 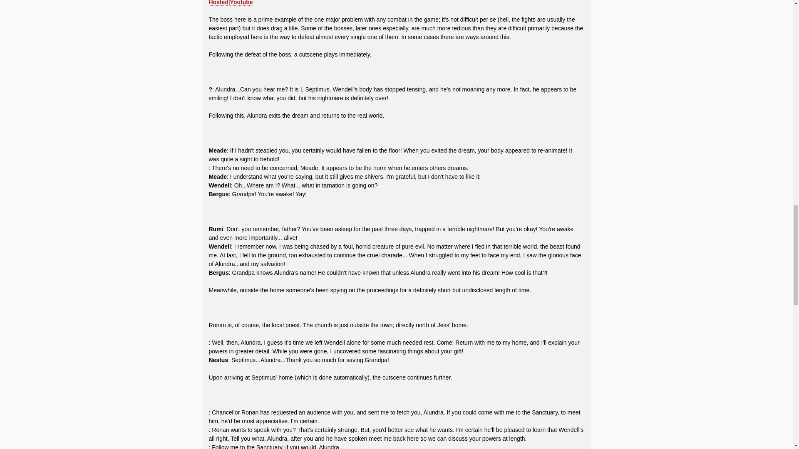 What do you see at coordinates (241, 3) in the screenshot?
I see `Youtube` at bounding box center [241, 3].